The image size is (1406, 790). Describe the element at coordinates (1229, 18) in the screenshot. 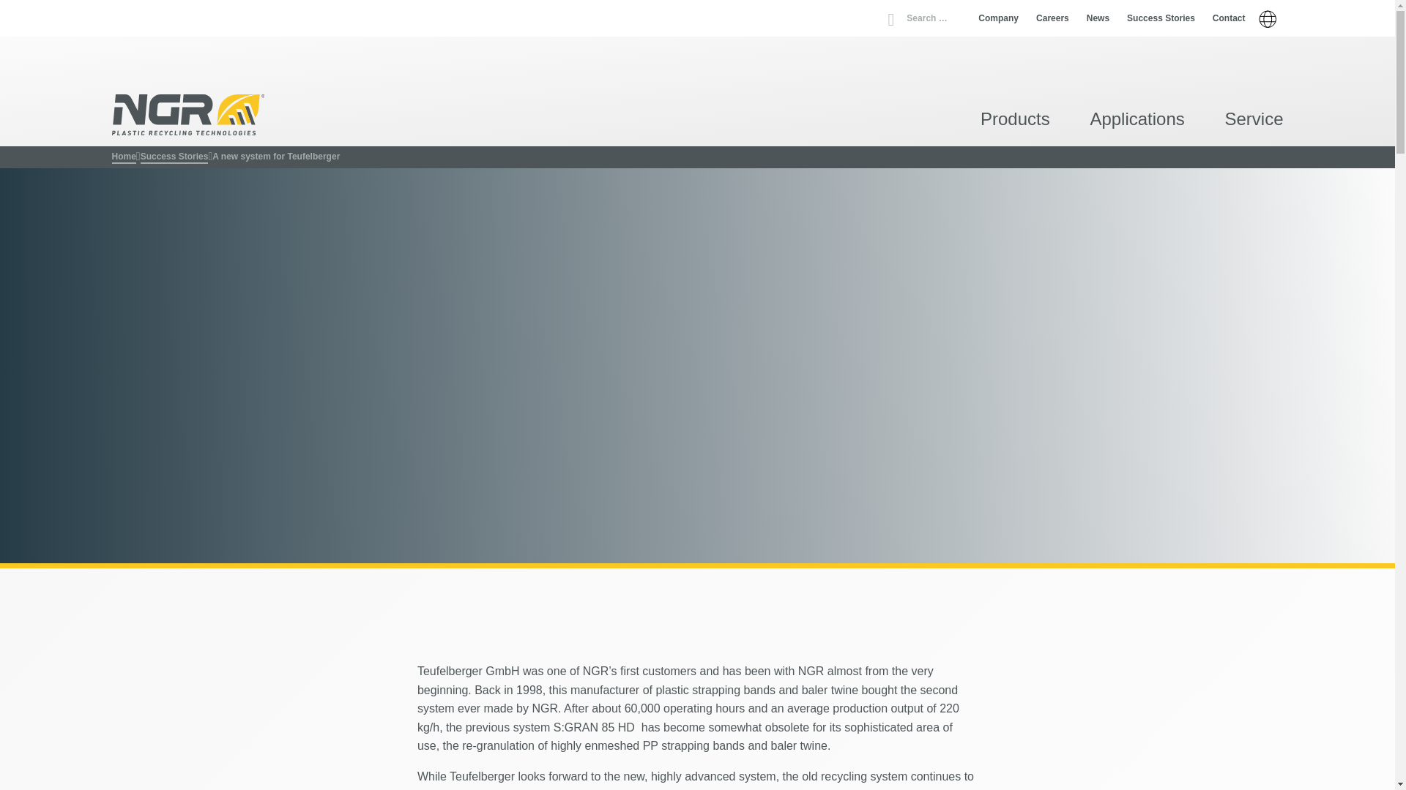

I see `Contact` at that location.